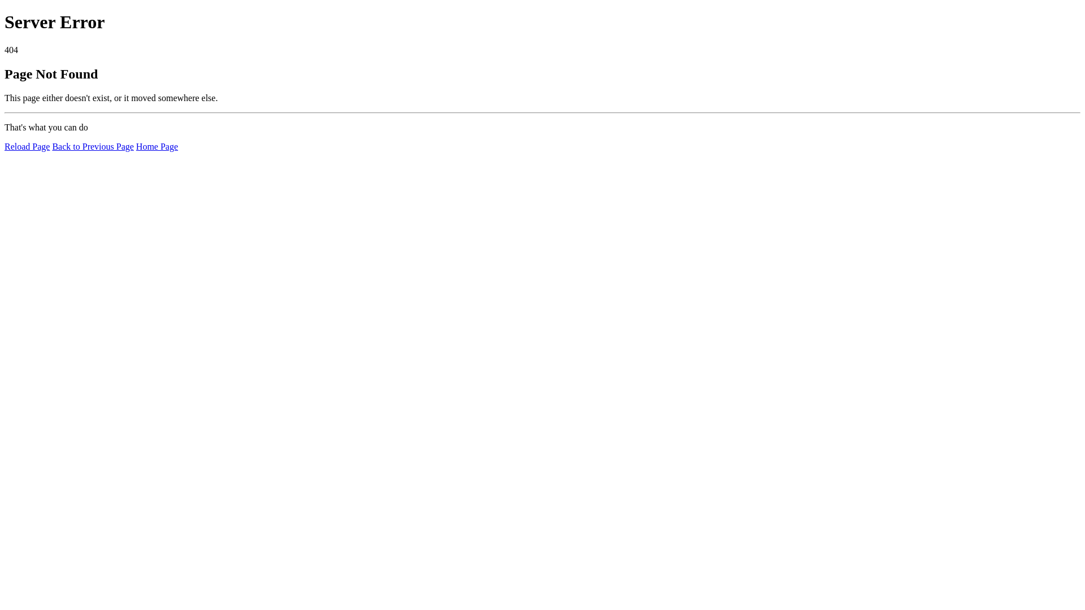 The image size is (1085, 610). I want to click on Home Page, so click(157, 147).